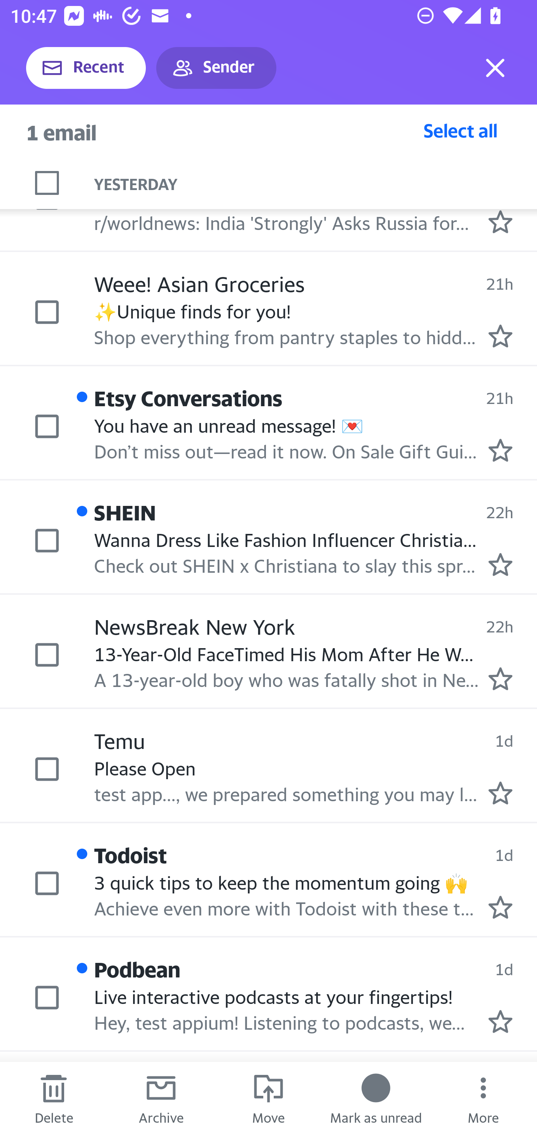 The image size is (537, 1135). I want to click on Mark as starred., so click(500, 222).